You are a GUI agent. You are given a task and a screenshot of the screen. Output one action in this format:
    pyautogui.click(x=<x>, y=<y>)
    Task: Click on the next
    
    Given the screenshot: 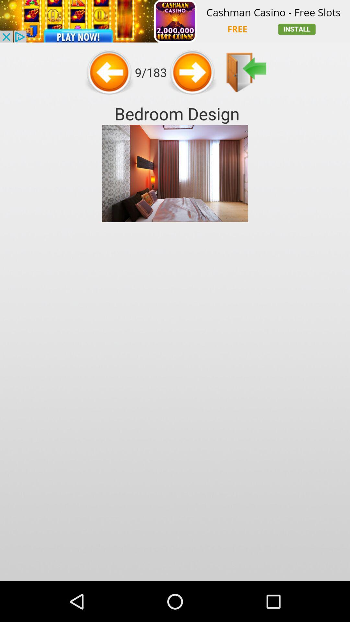 What is the action you would take?
    pyautogui.click(x=192, y=72)
    